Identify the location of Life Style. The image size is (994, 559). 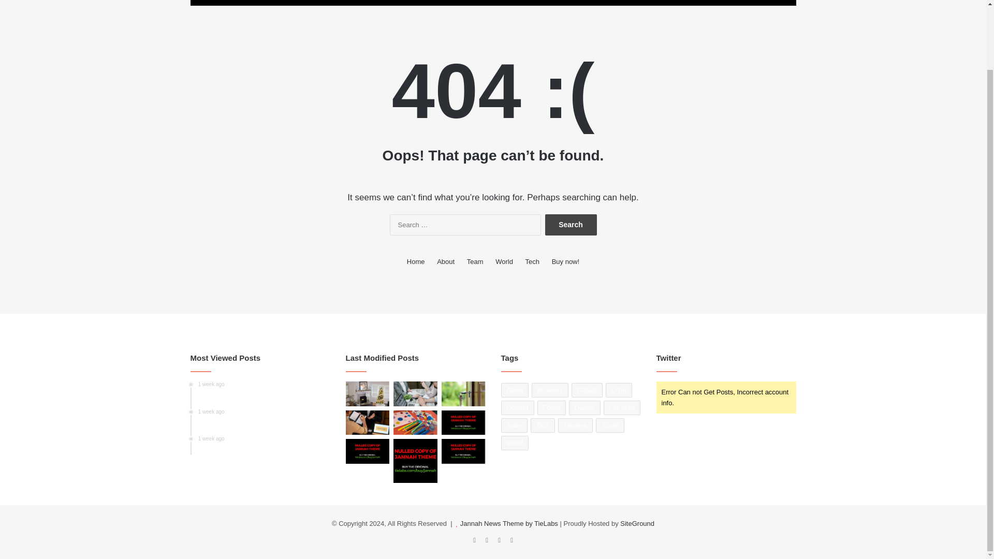
(547, 3).